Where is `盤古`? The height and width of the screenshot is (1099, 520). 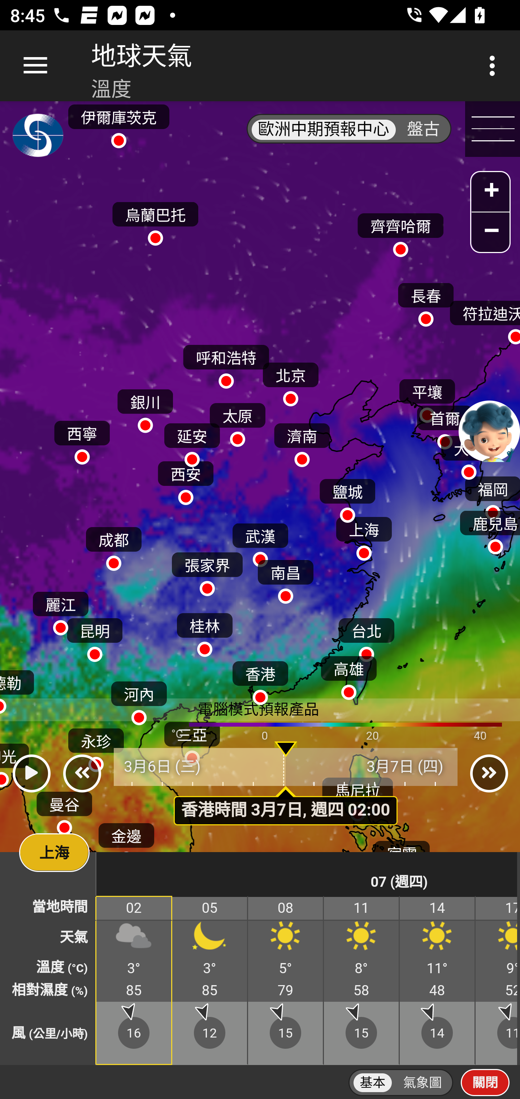
盤古 is located at coordinates (423, 129).